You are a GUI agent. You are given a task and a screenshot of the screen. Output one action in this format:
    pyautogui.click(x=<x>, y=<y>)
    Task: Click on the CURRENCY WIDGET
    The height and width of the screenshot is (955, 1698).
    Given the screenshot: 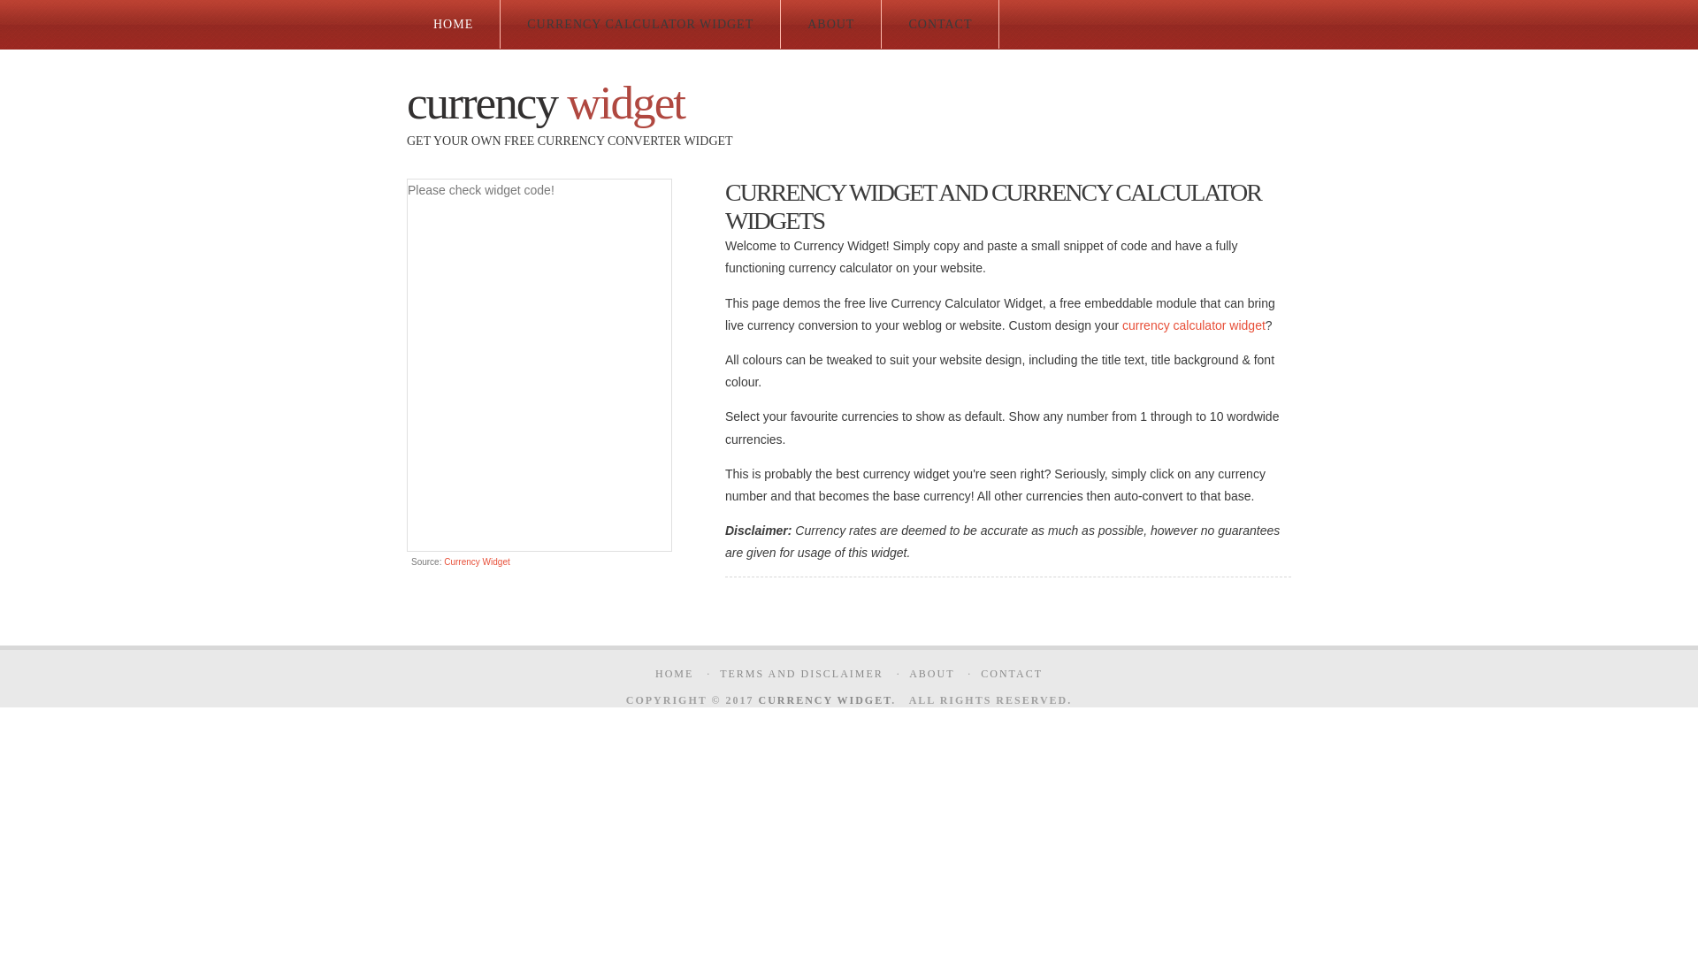 What is the action you would take?
    pyautogui.click(x=826, y=700)
    